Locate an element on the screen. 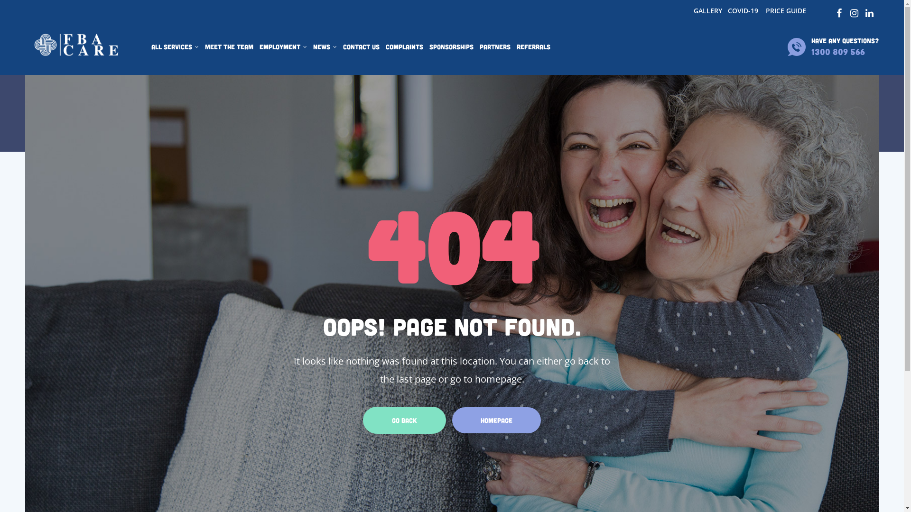  PRICE GUIDE is located at coordinates (786, 10).